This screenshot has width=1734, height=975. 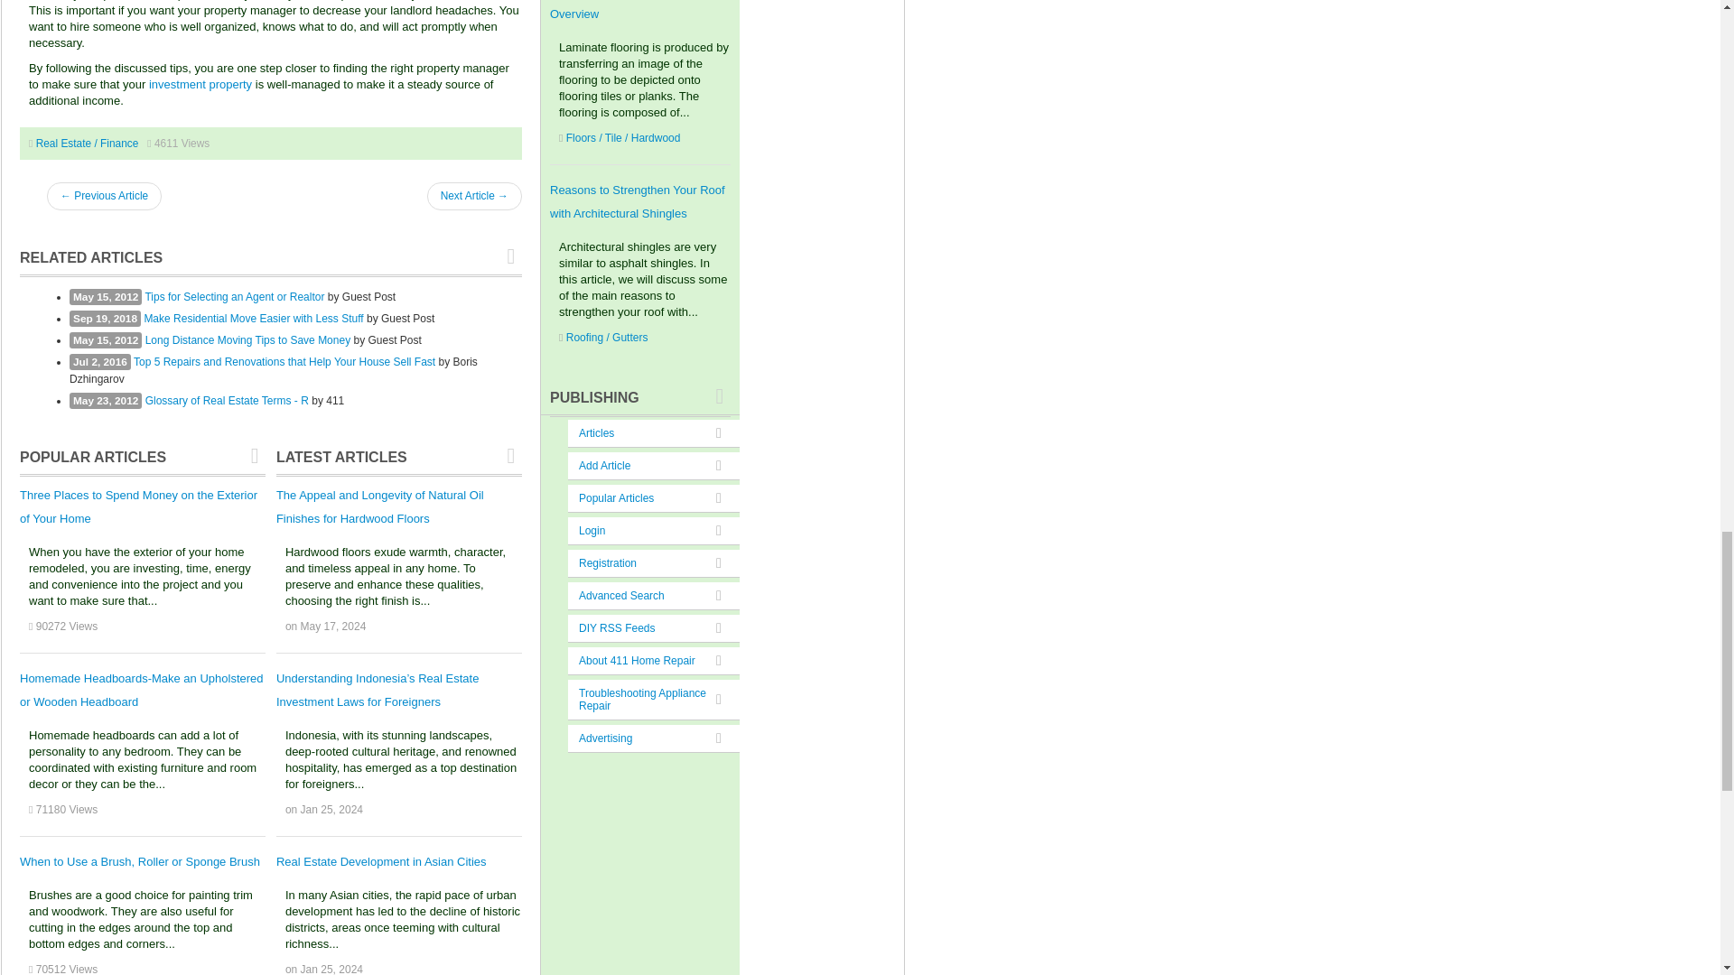 What do you see at coordinates (227, 401) in the screenshot?
I see `Glossary of Real Estate Terms - R` at bounding box center [227, 401].